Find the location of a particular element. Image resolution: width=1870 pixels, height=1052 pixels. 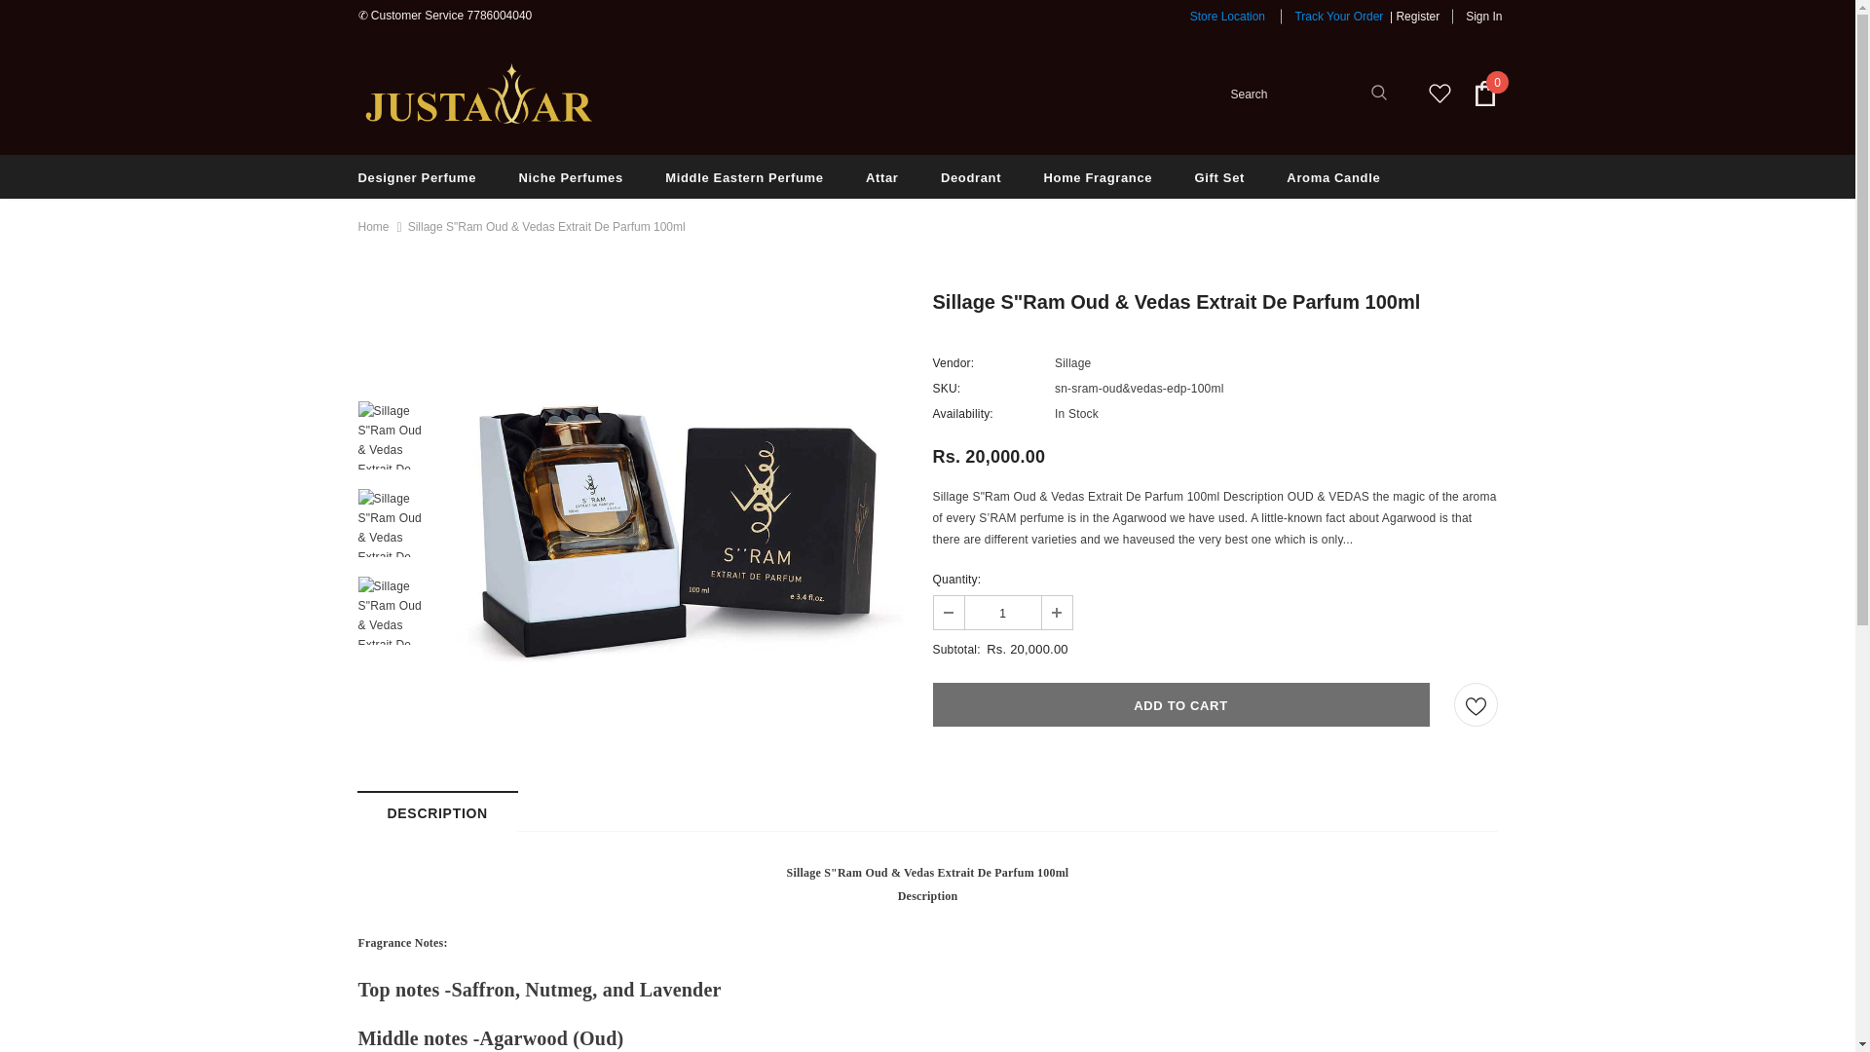

Add to cart is located at coordinates (1181, 704).